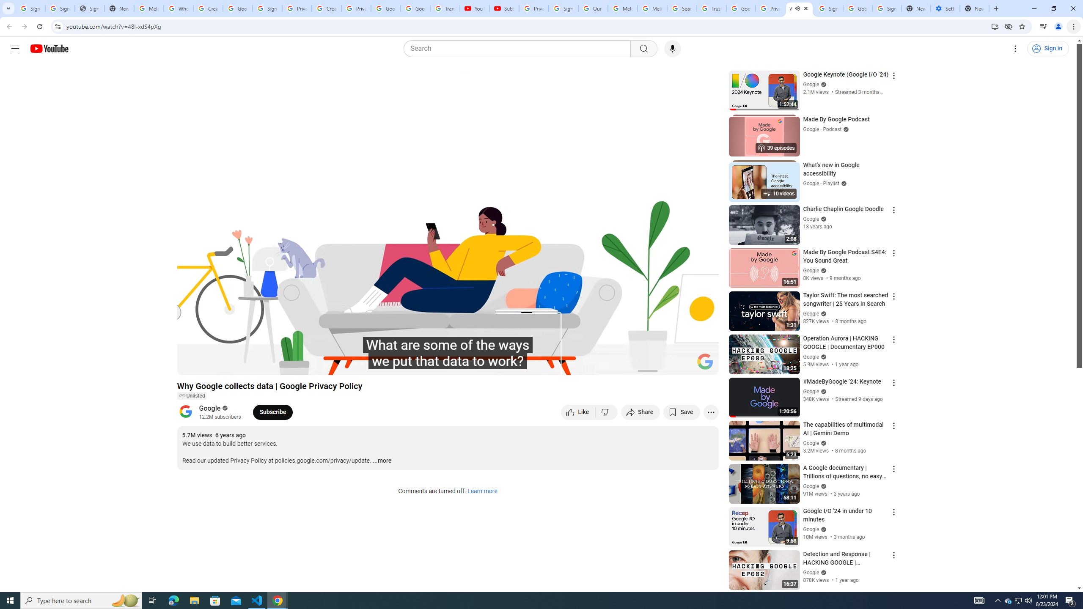 This screenshot has height=609, width=1083. Describe the element at coordinates (15, 49) in the screenshot. I see `Guide` at that location.